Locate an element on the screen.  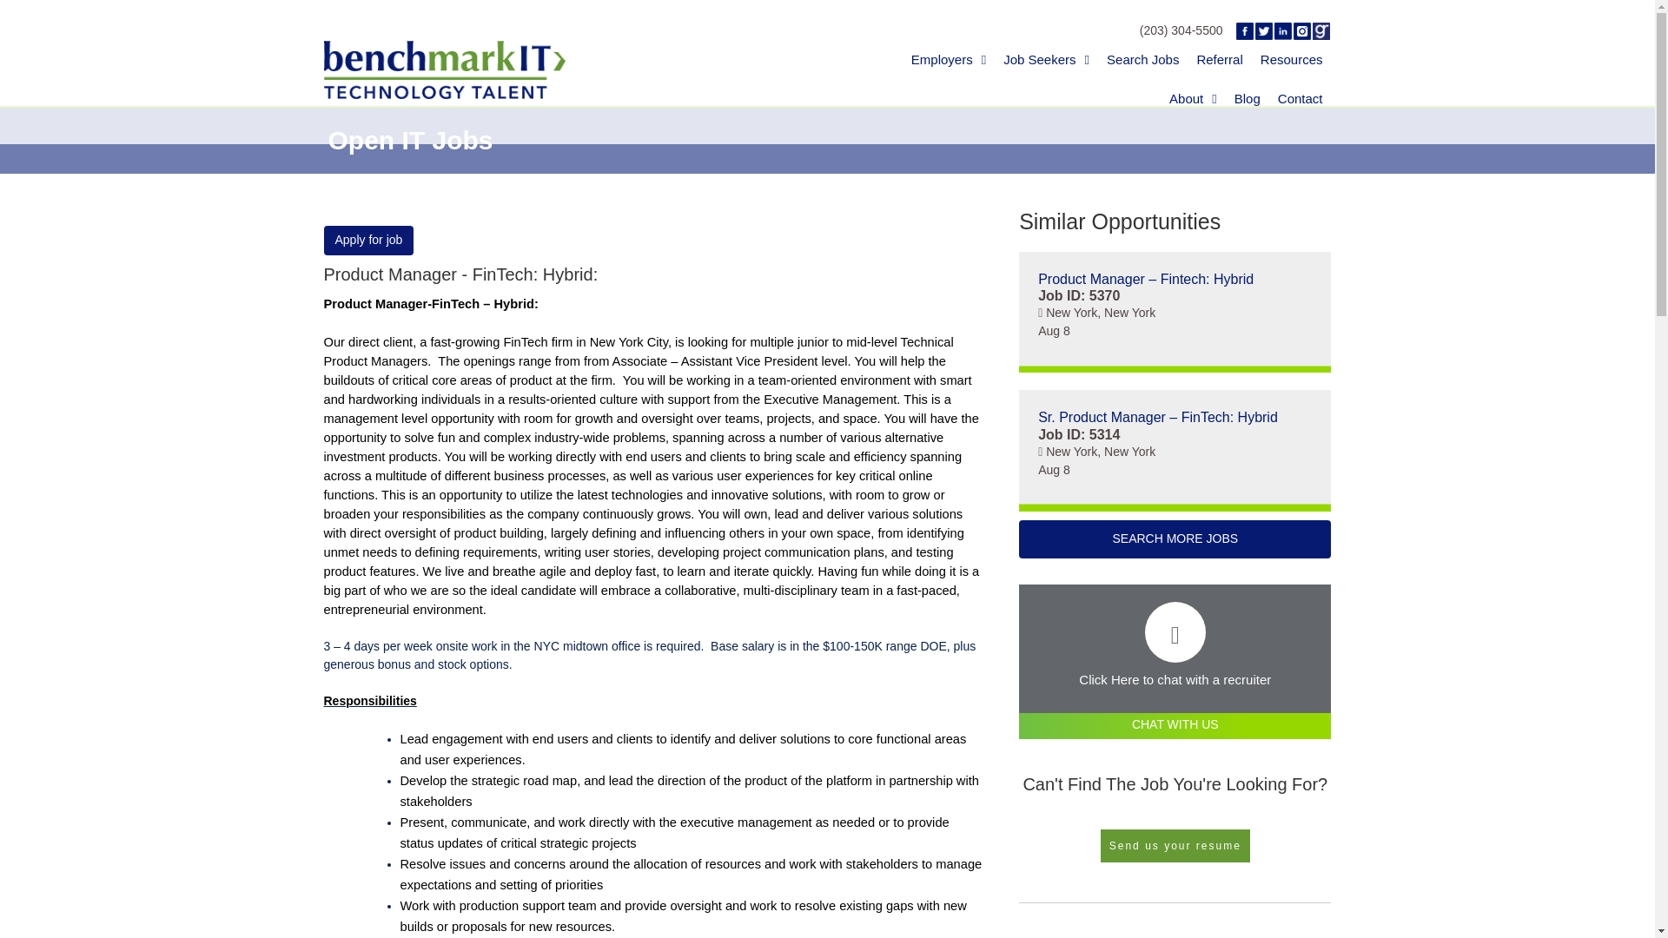
BIT-logo-color-041521 is located at coordinates (444, 69).